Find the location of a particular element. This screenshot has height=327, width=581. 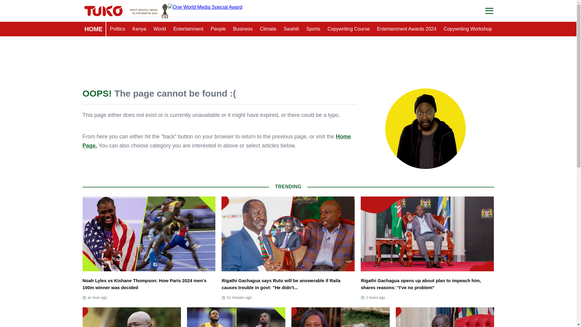

Copywriting Workshop is located at coordinates (468, 29).